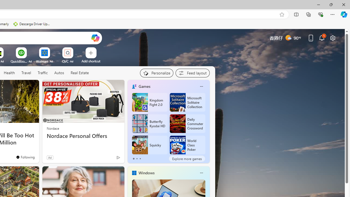 Image resolution: width=350 pixels, height=197 pixels. What do you see at coordinates (201, 173) in the screenshot?
I see `Class: icon-img` at bounding box center [201, 173].